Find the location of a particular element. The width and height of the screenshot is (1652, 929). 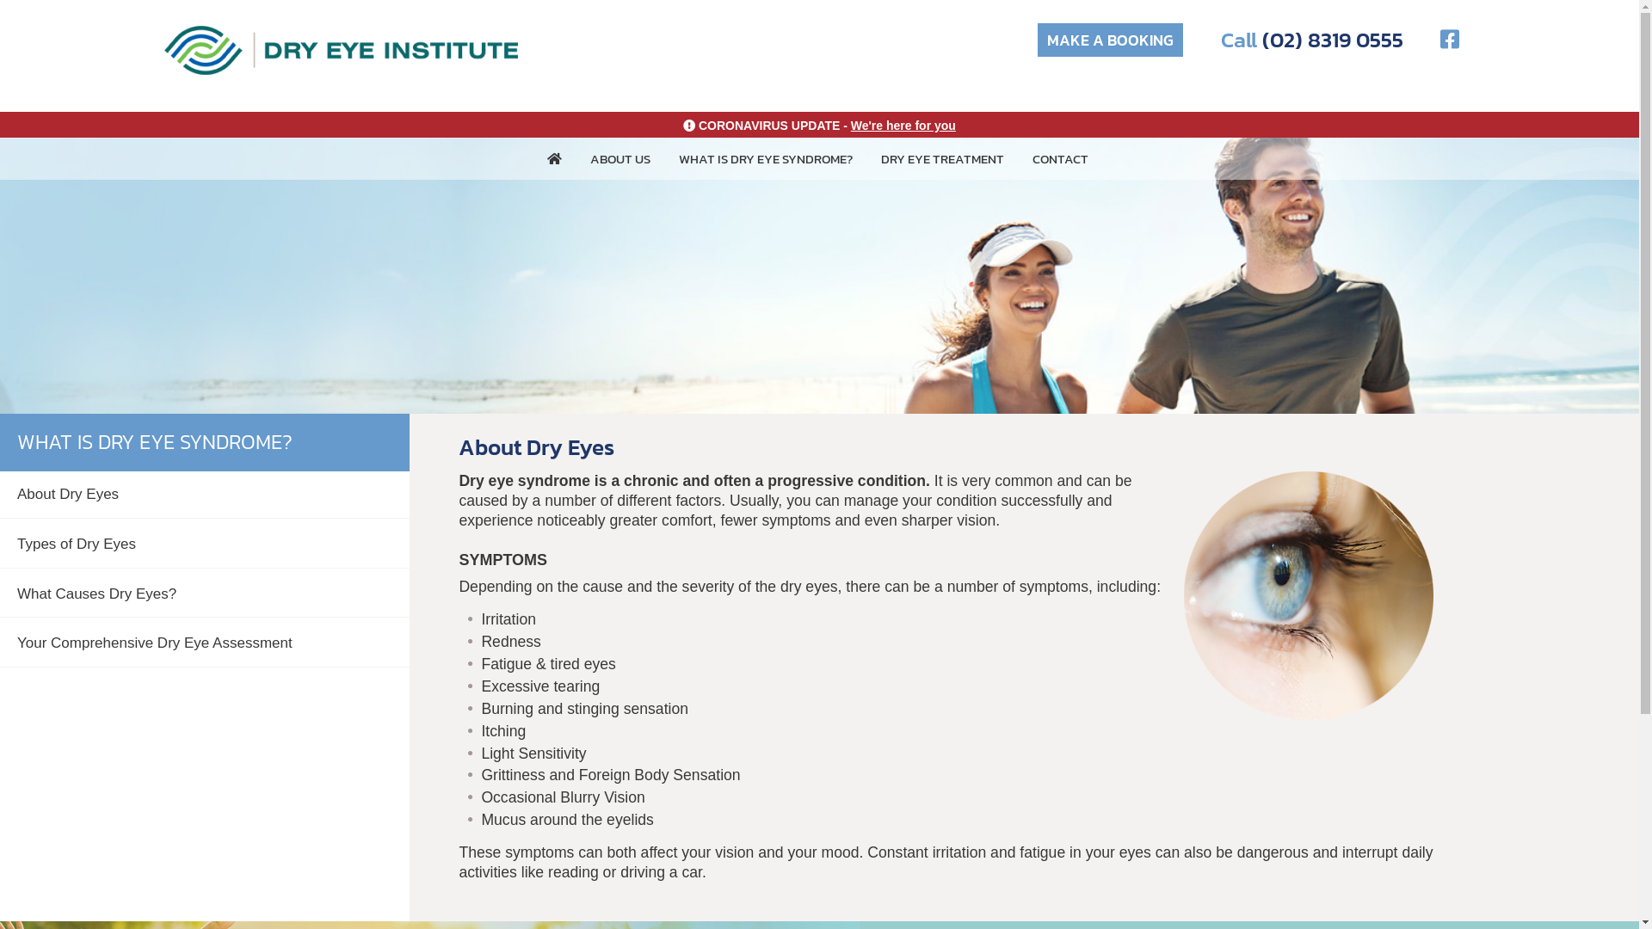

(02) 8319 0555 is located at coordinates (1332, 40).